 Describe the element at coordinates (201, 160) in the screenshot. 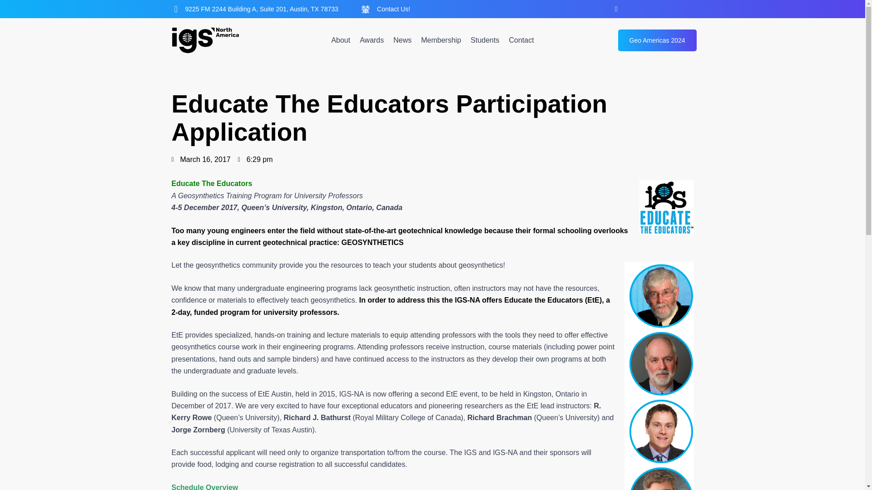

I see `March 16, 2017` at that location.